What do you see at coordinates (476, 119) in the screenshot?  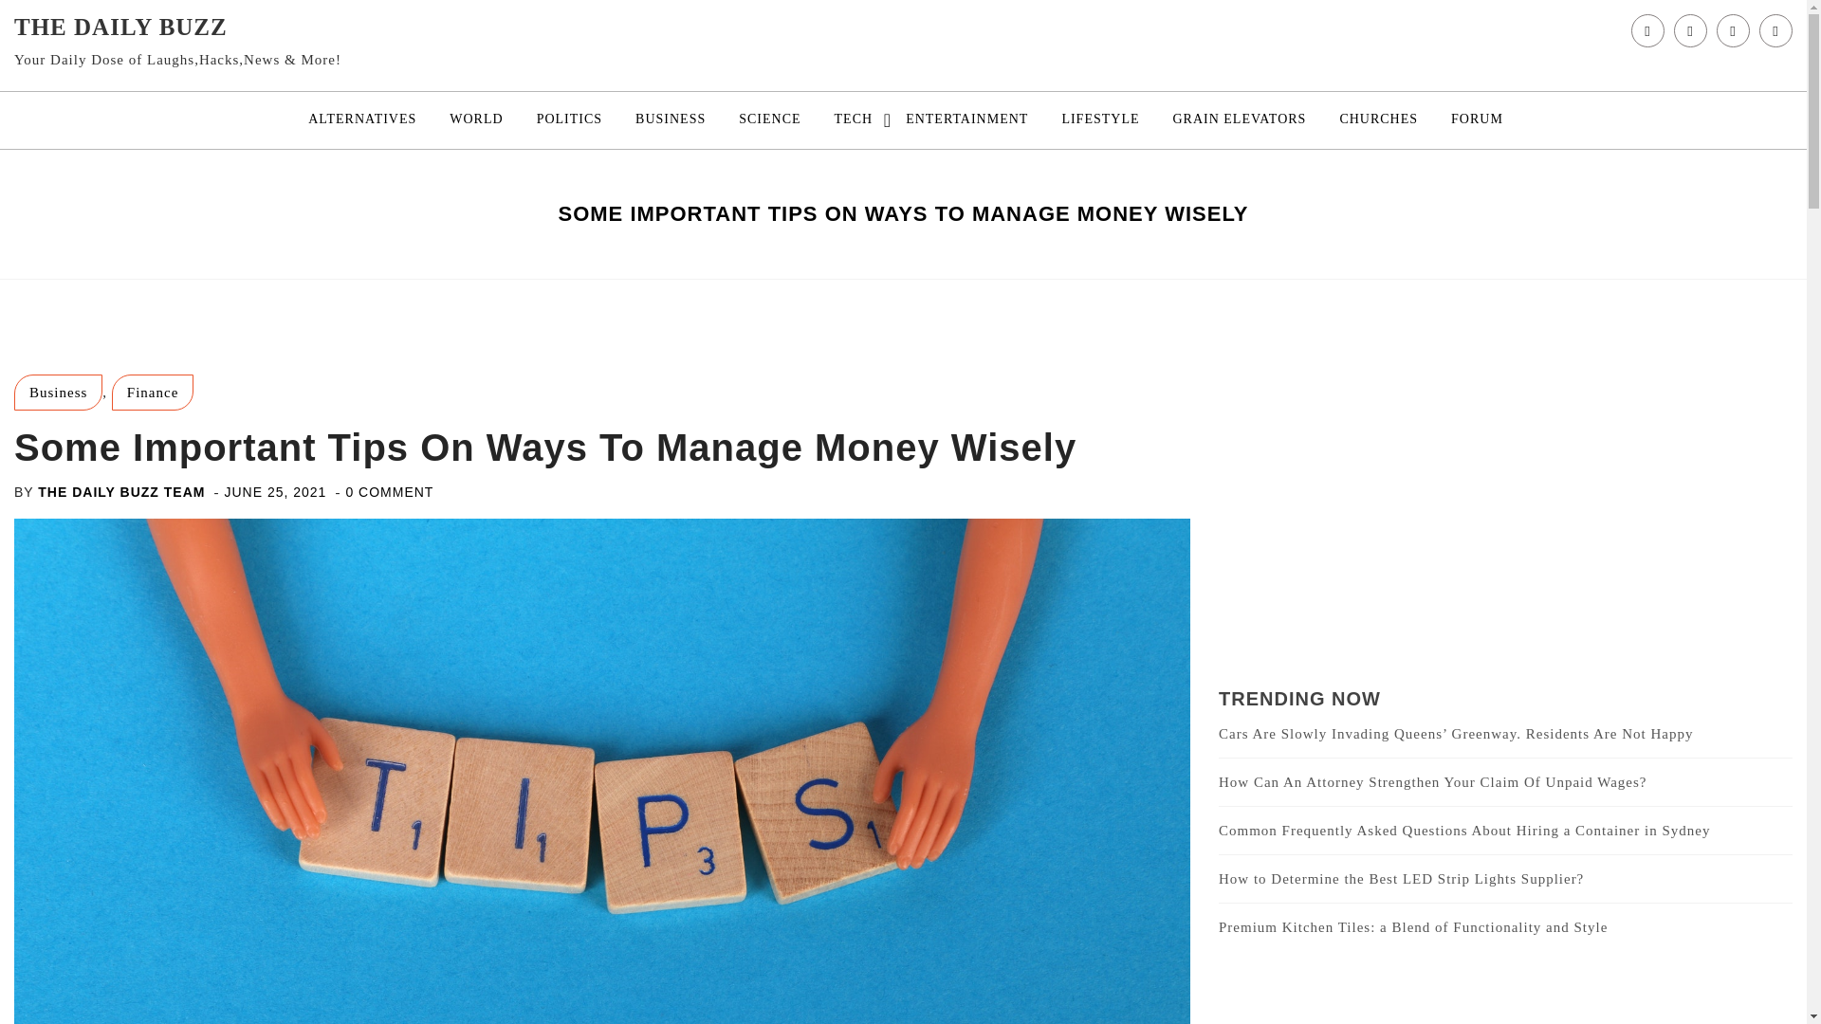 I see `WORLD` at bounding box center [476, 119].